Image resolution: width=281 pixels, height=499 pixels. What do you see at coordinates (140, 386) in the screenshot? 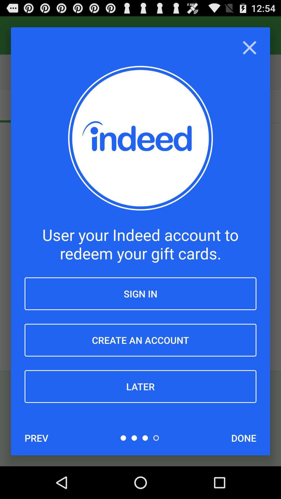
I see `open item above the prev` at bounding box center [140, 386].